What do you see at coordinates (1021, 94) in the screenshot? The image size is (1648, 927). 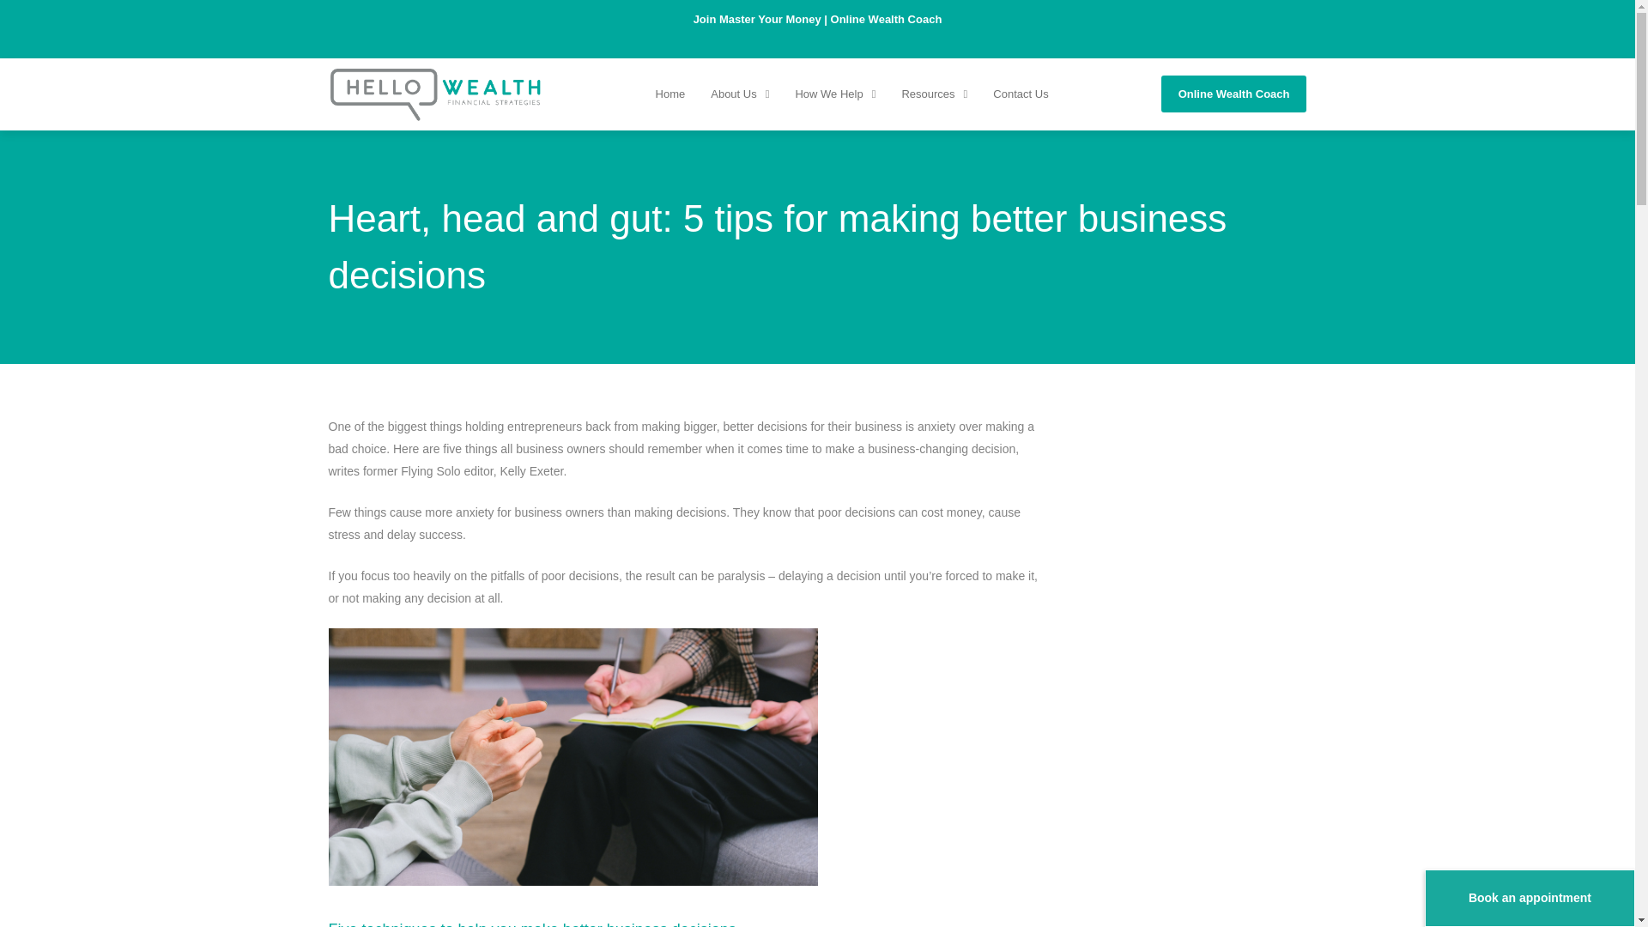 I see `Contact Us` at bounding box center [1021, 94].